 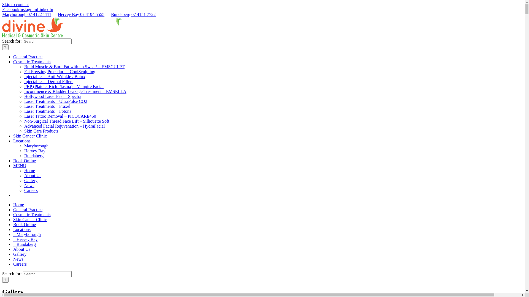 What do you see at coordinates (32, 62) in the screenshot?
I see `Cosmetic Treatments` at bounding box center [32, 62].